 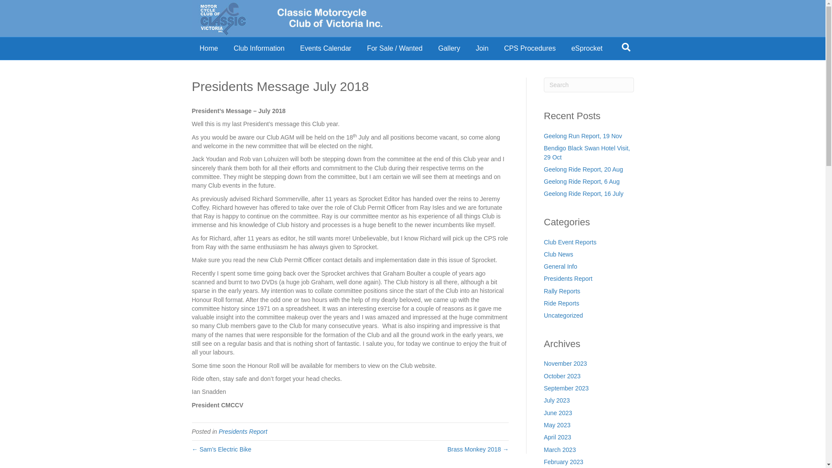 What do you see at coordinates (558, 413) in the screenshot?
I see `June 2023` at bounding box center [558, 413].